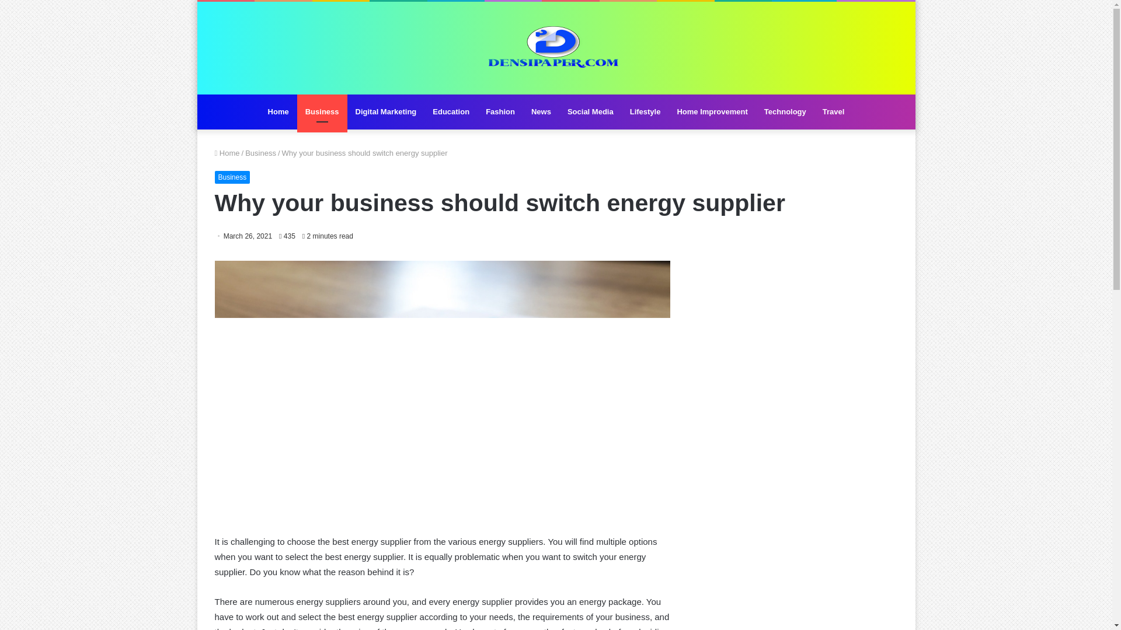  What do you see at coordinates (227, 153) in the screenshot?
I see `Home` at bounding box center [227, 153].